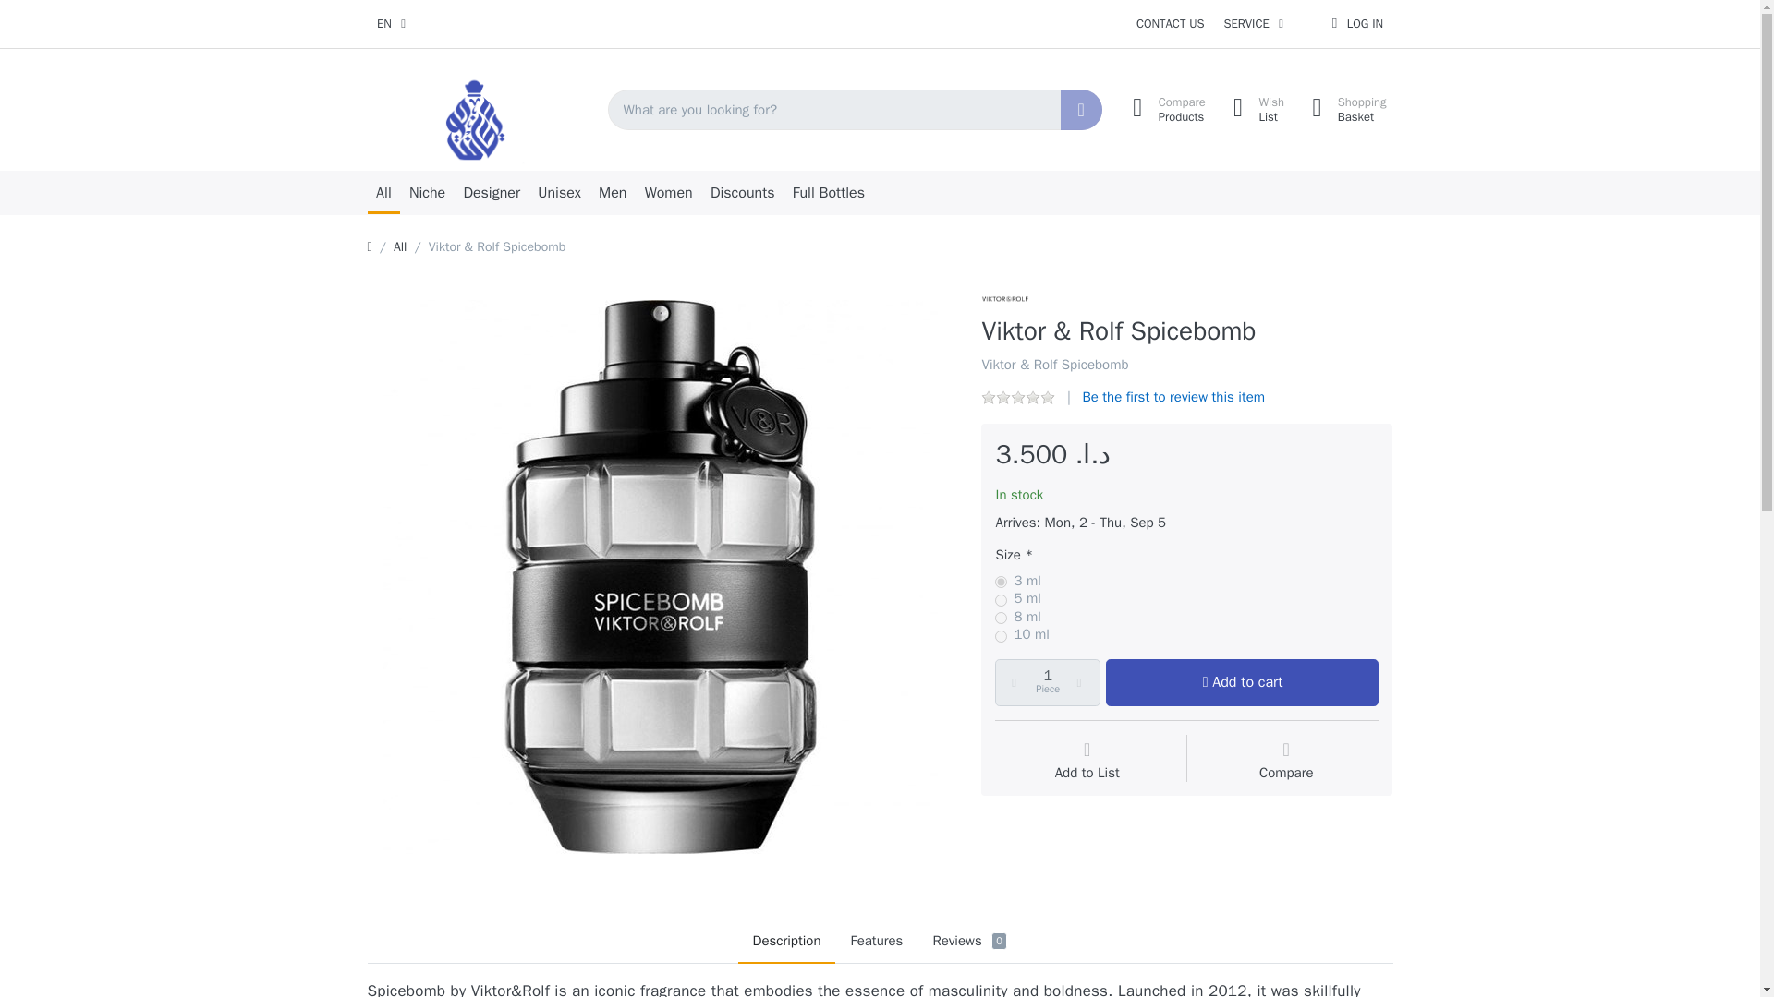  What do you see at coordinates (1173, 397) in the screenshot?
I see `Unisex` at bounding box center [1173, 397].